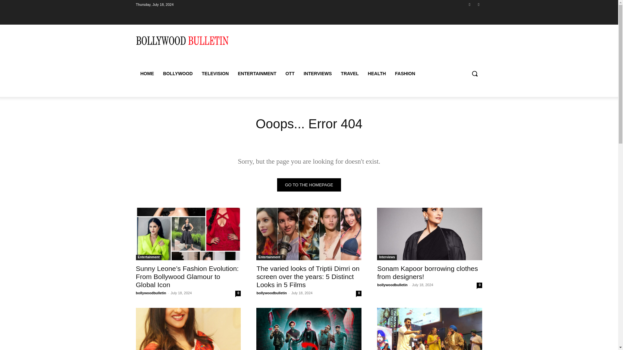 The width and height of the screenshot is (623, 350). Describe the element at coordinates (392, 285) in the screenshot. I see `bollywoodbulletin` at that location.